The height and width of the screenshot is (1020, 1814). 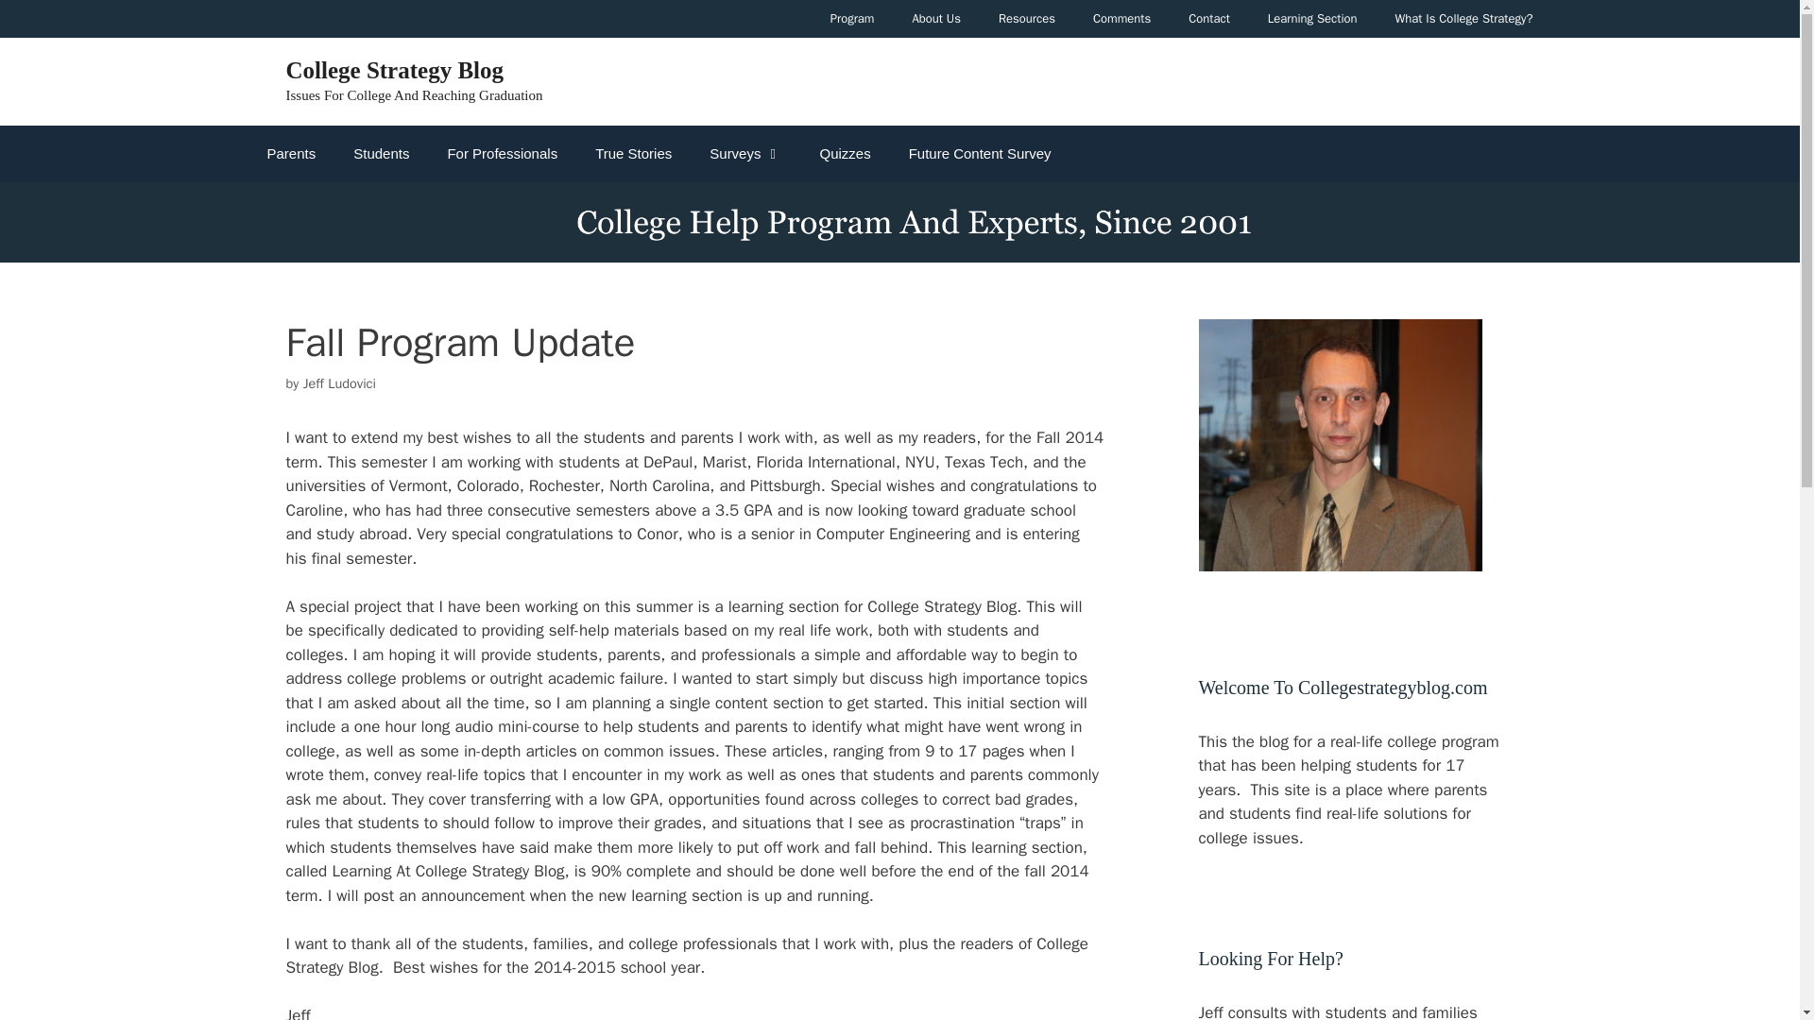 I want to click on Parents, so click(x=290, y=153).